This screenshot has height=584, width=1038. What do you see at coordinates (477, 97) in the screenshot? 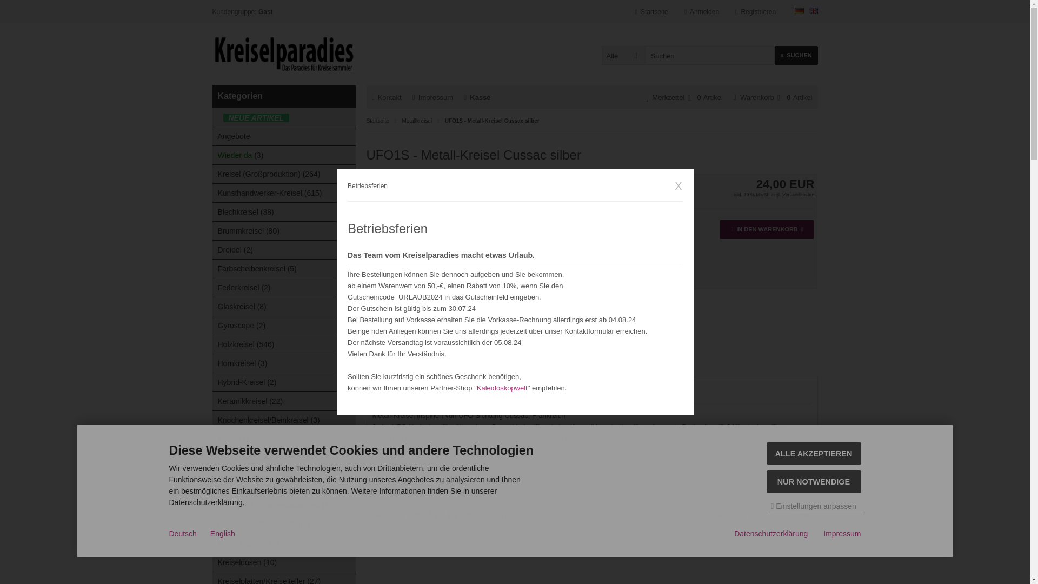
I see `Kasse` at bounding box center [477, 97].